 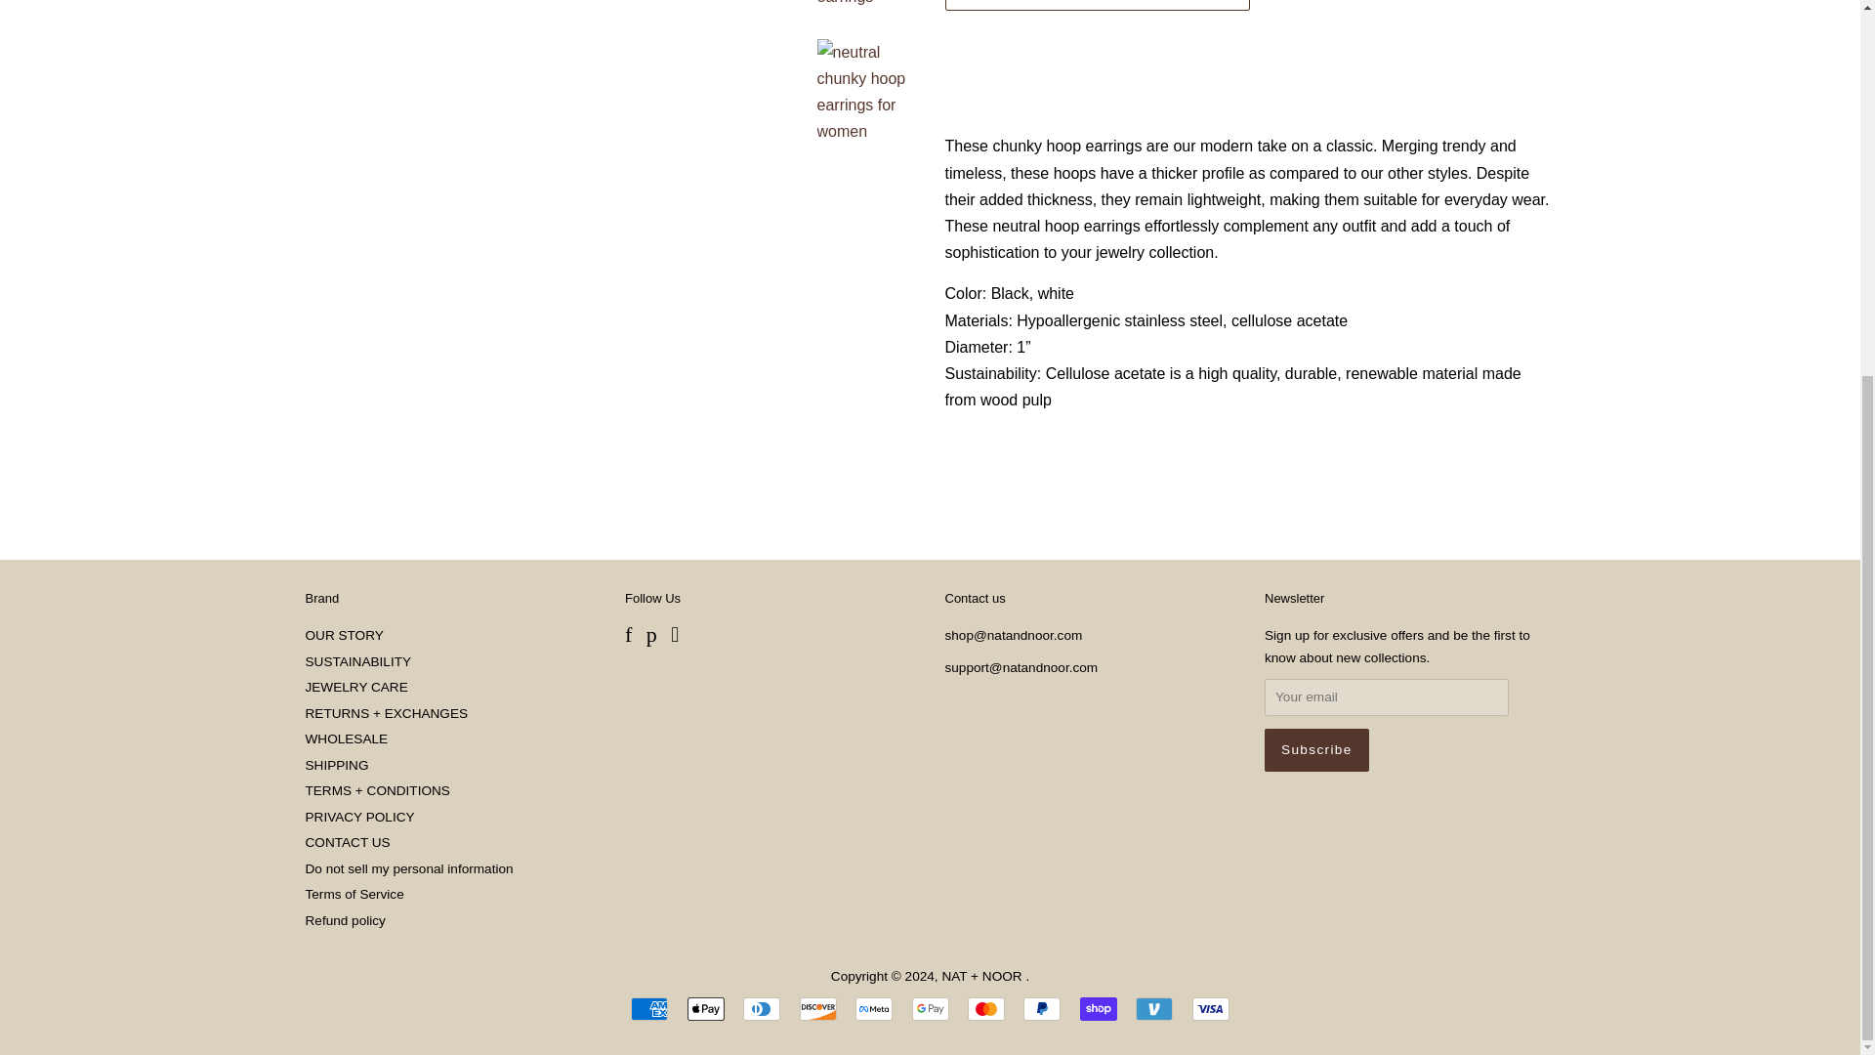 What do you see at coordinates (873, 1008) in the screenshot?
I see `Meta Pay` at bounding box center [873, 1008].